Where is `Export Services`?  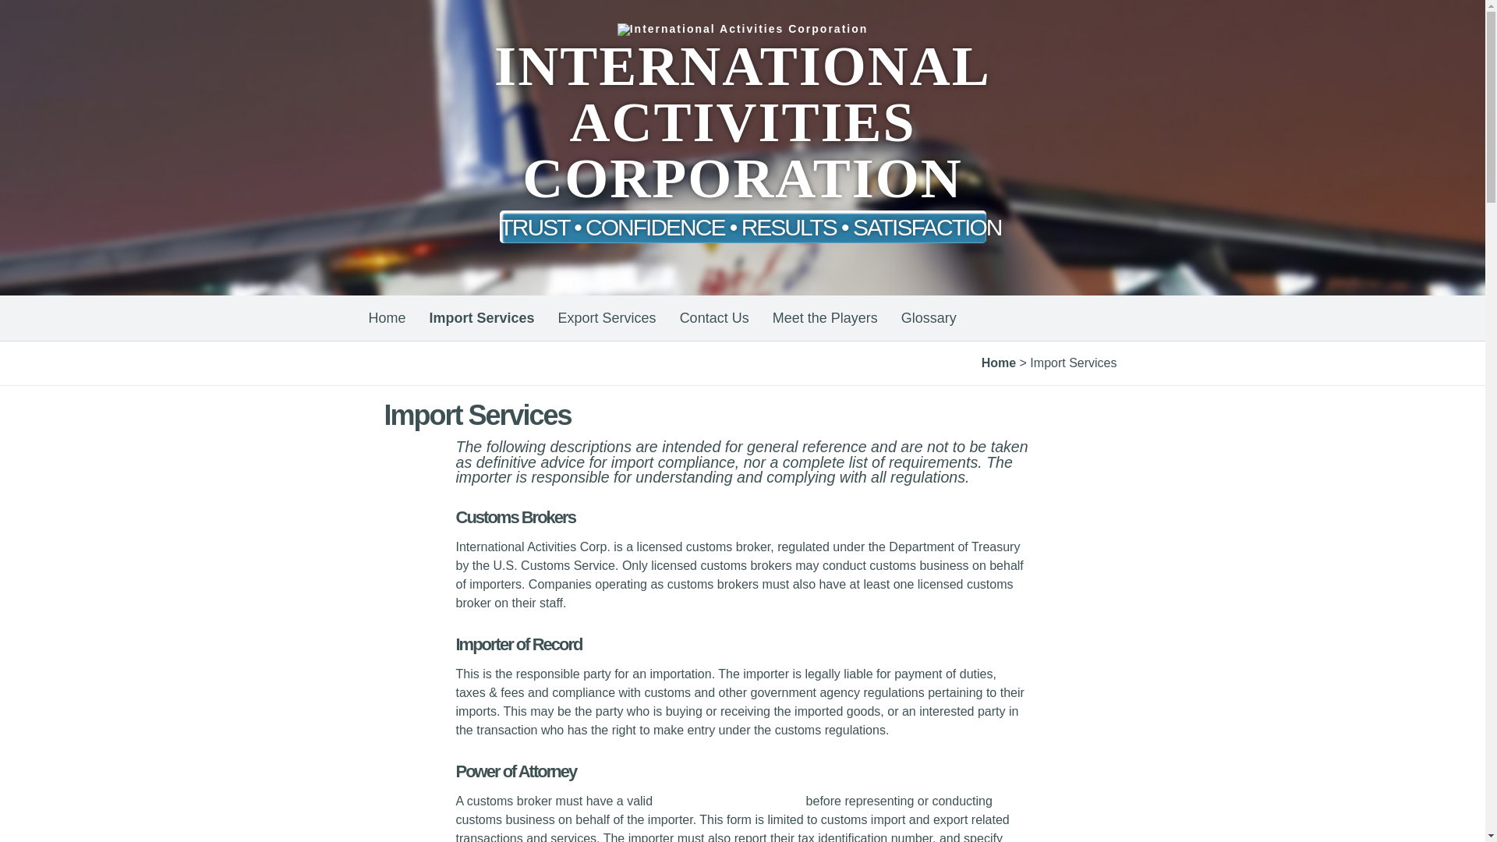 Export Services is located at coordinates (607, 318).